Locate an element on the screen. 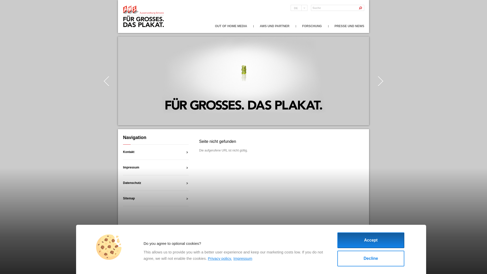 Image resolution: width=487 pixels, height=274 pixels. > is located at coordinates (380, 81).